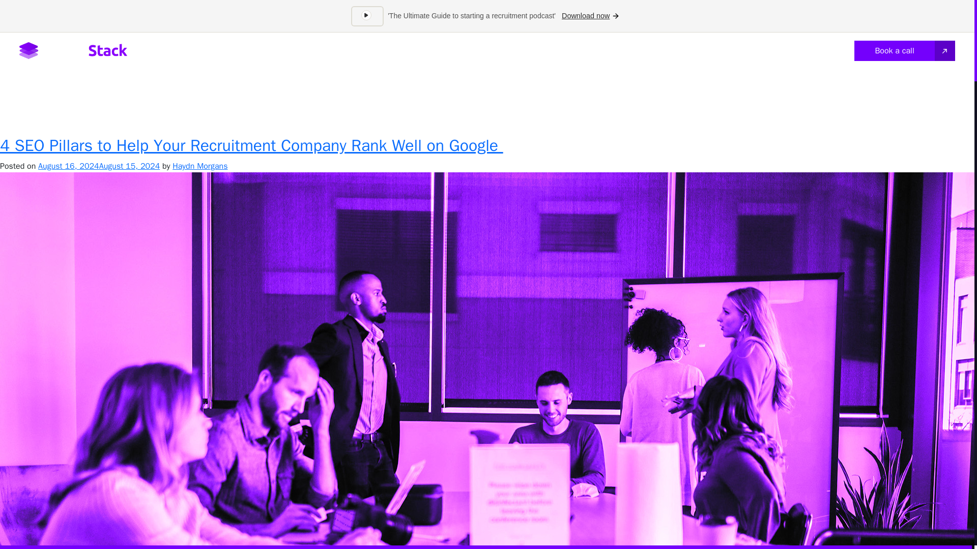 The width and height of the screenshot is (977, 549). What do you see at coordinates (411, 47) in the screenshot?
I see `Home` at bounding box center [411, 47].